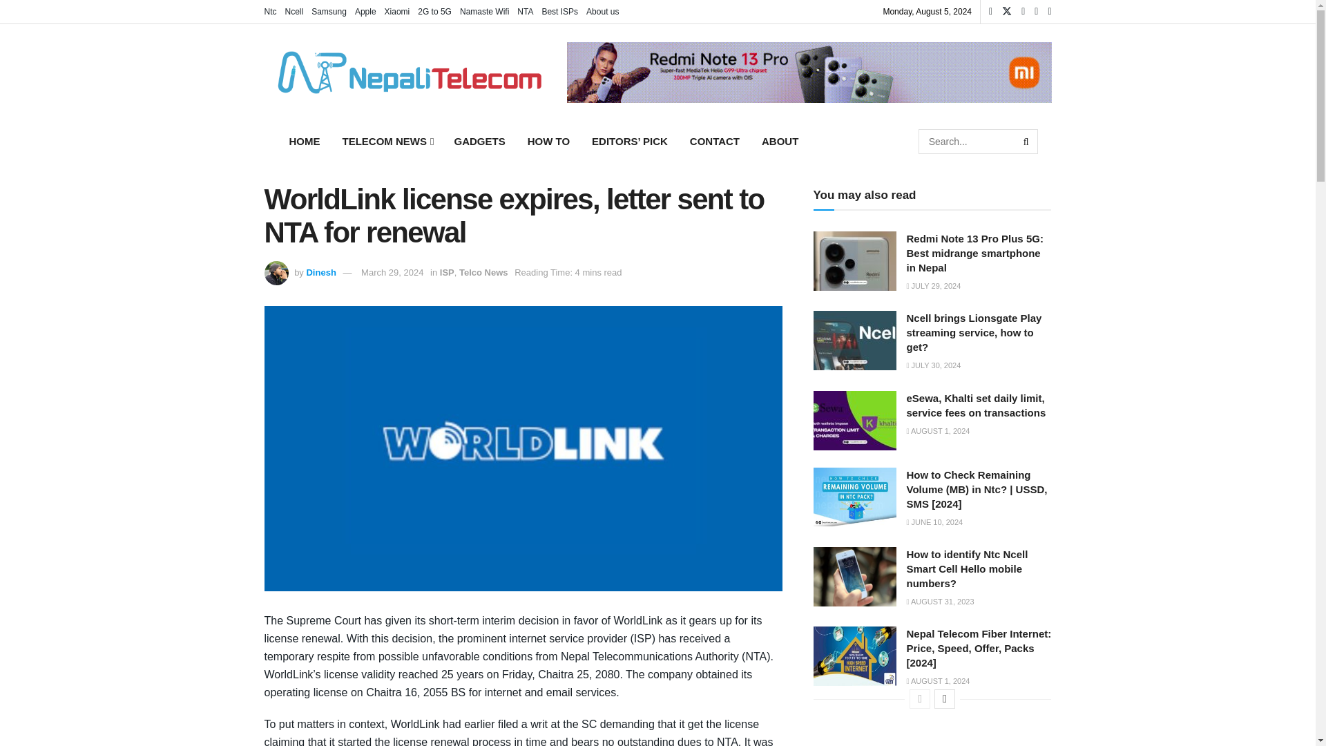 The height and width of the screenshot is (746, 1326). Describe the element at coordinates (714, 141) in the screenshot. I see `CONTACT` at that location.